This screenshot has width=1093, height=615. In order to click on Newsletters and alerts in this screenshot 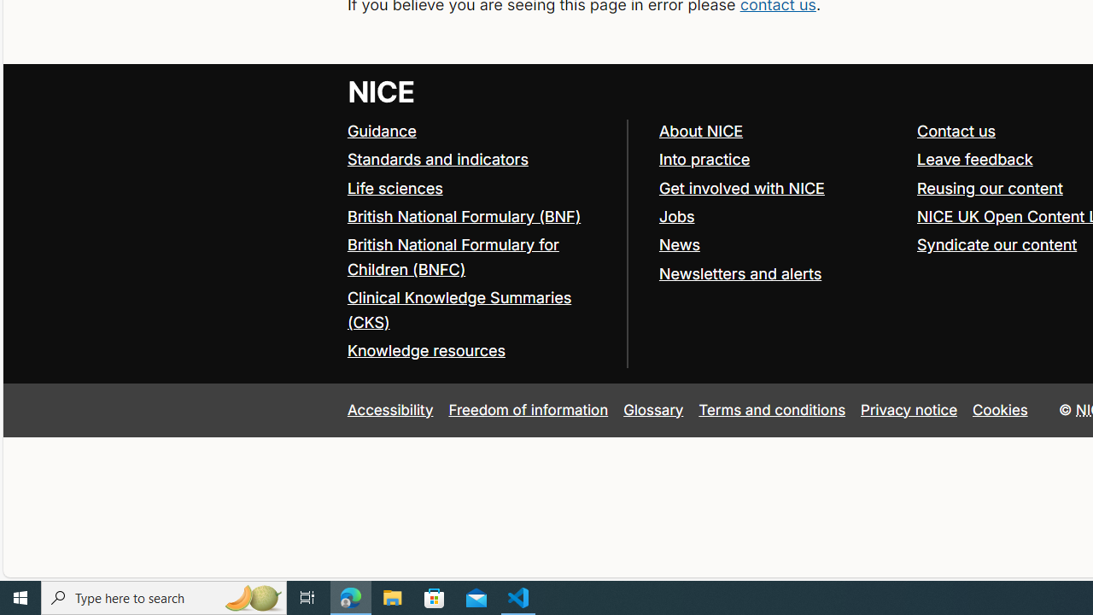, I will do `click(739, 273)`.